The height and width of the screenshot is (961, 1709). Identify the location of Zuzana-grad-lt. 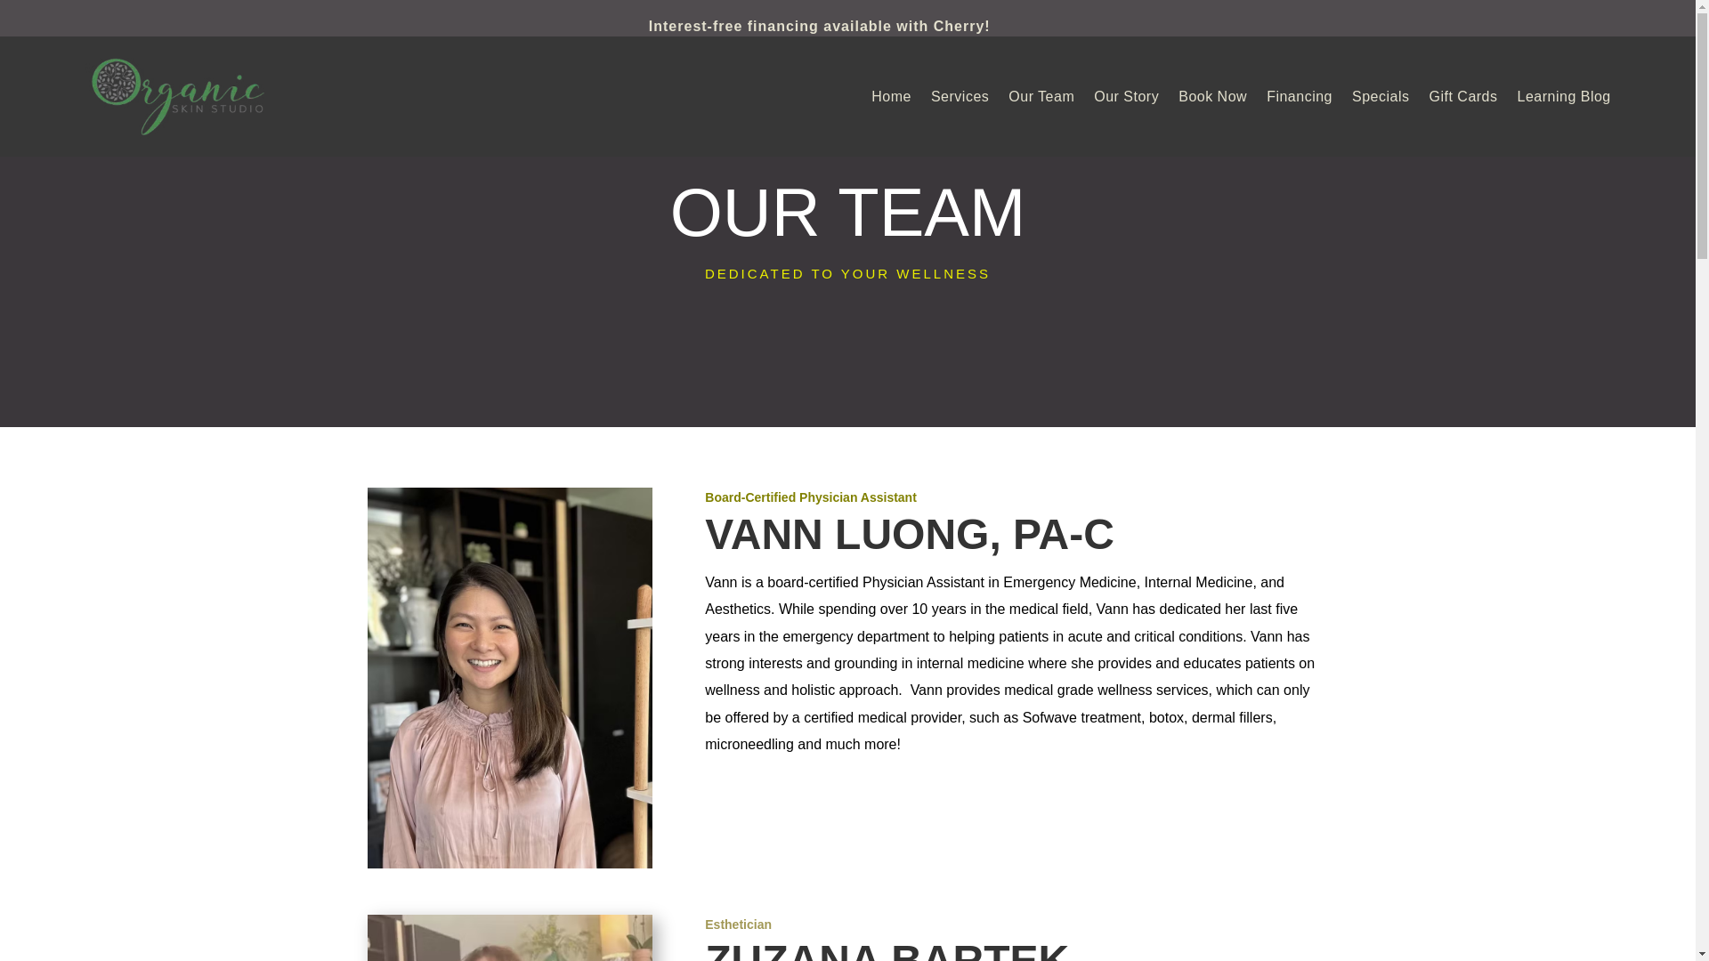
(509, 938).